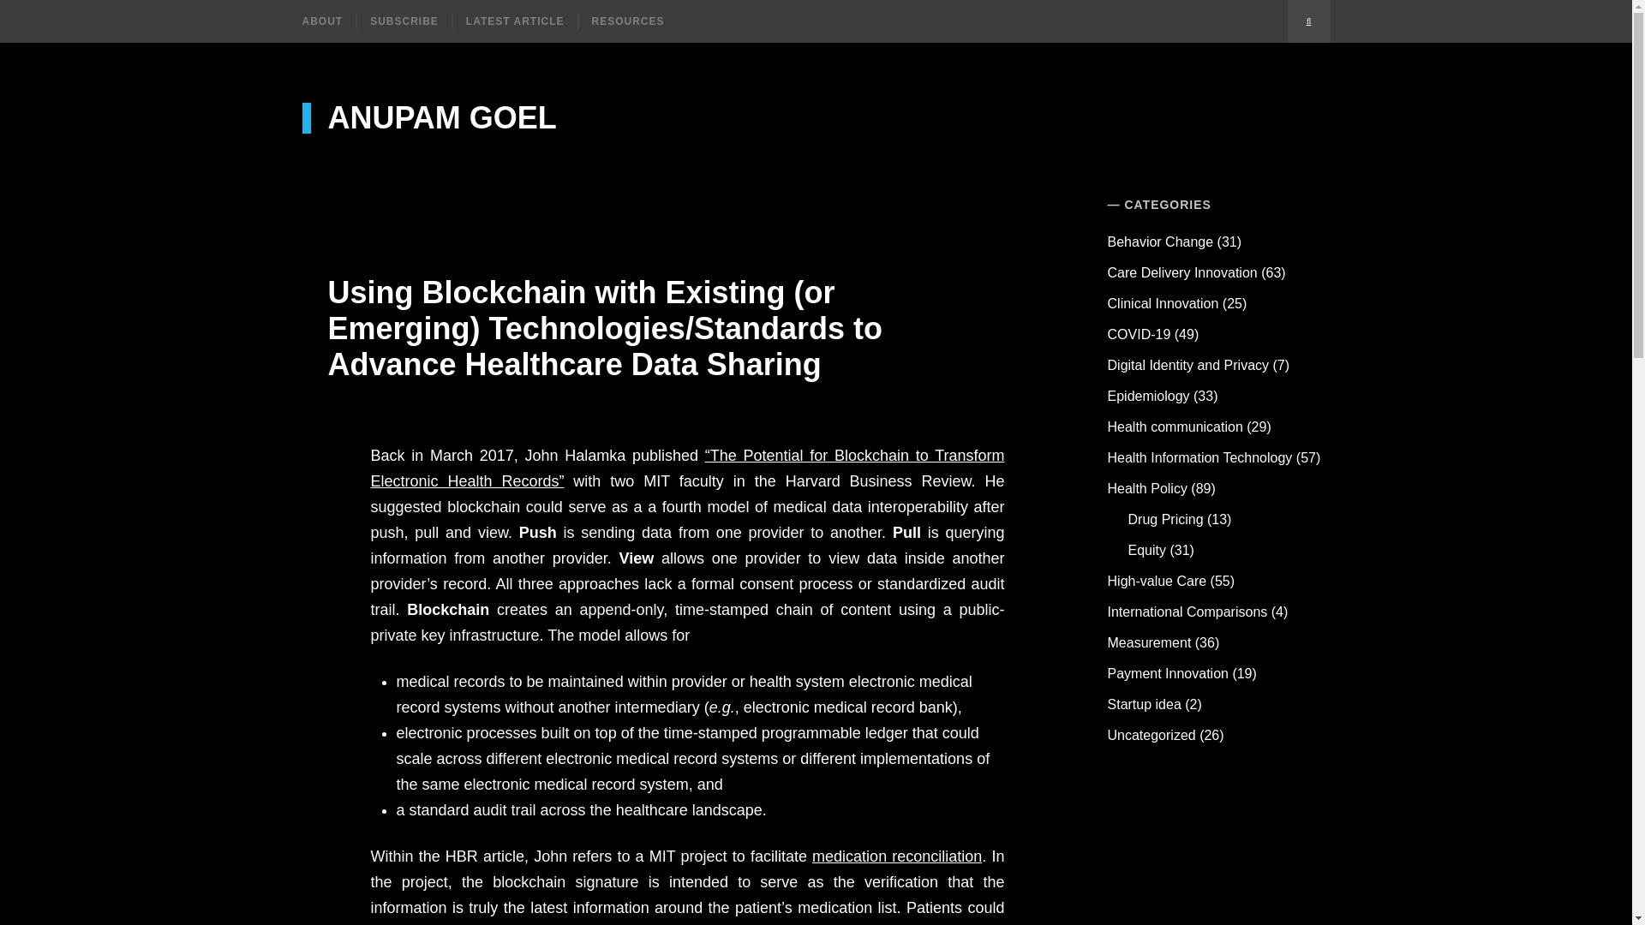 This screenshot has height=925, width=1645. I want to click on Payment Innovation, so click(1168, 673).